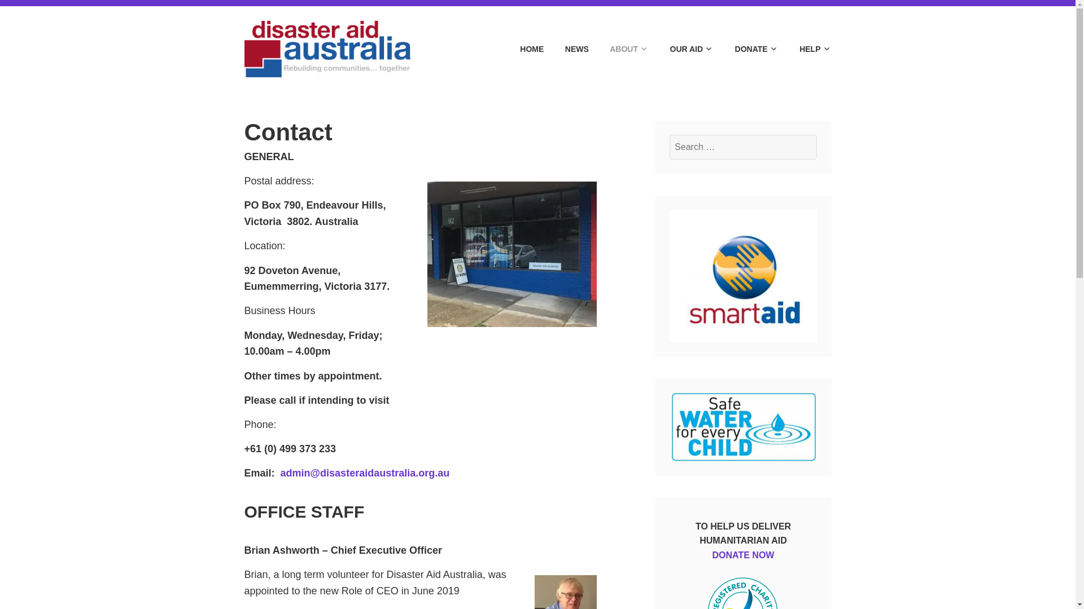 This screenshot has height=609, width=1084. Describe the element at coordinates (746, 49) in the screenshot. I see `DONATE` at that location.